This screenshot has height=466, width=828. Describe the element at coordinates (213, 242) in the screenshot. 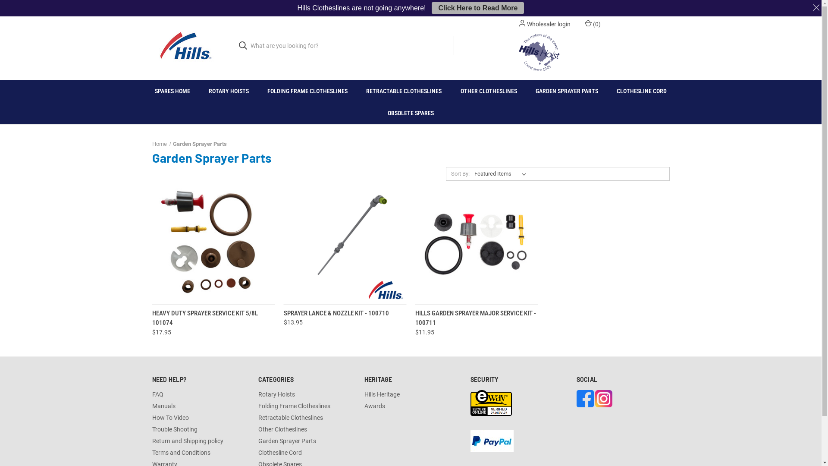

I see `Heavy Duty Sprayer Service Kit 5/8L 101074` at that location.